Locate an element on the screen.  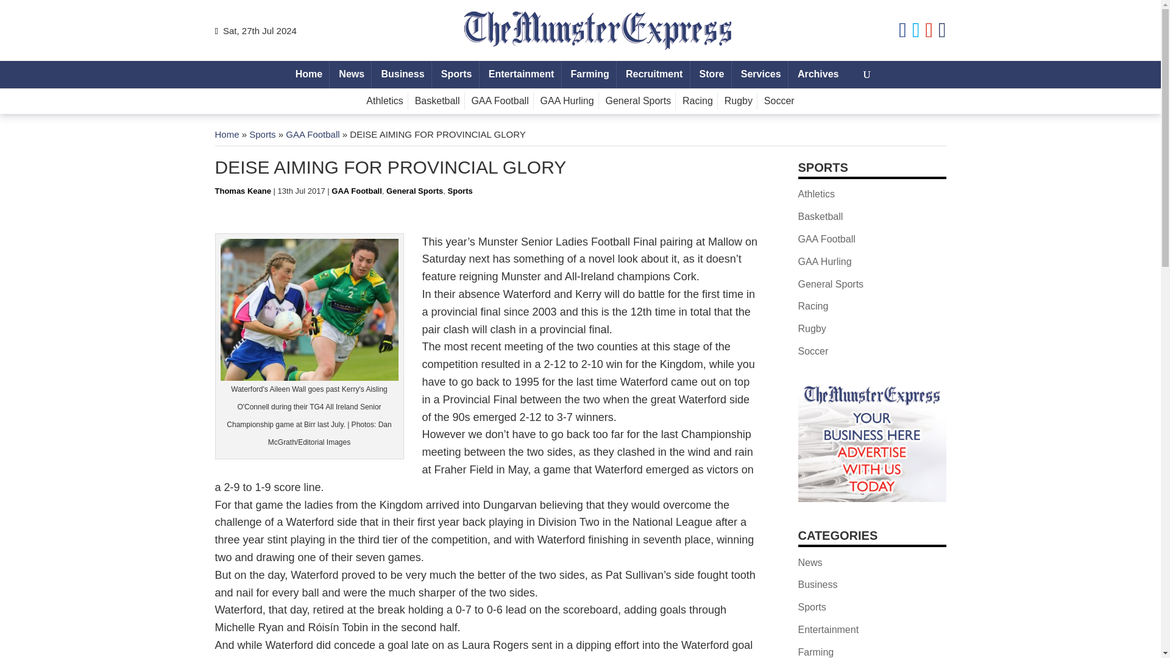
Archives is located at coordinates (818, 74).